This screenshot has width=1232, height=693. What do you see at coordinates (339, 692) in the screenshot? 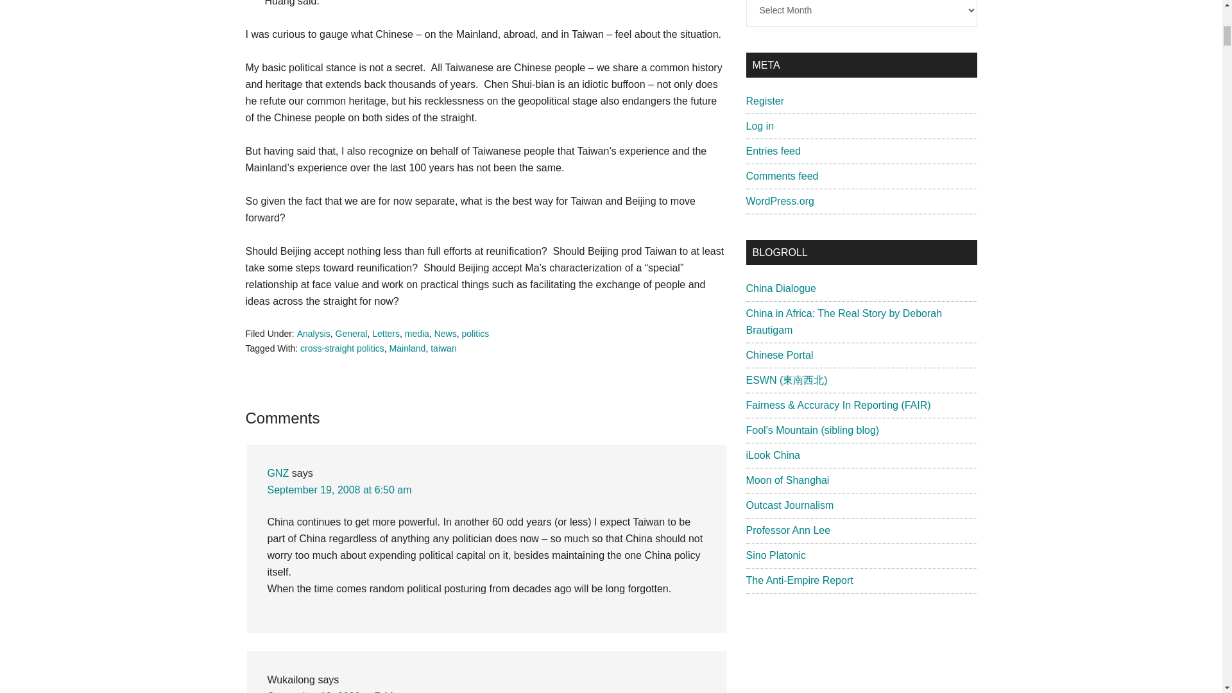
I see `September 19, 2008 at 7:11 am` at bounding box center [339, 692].